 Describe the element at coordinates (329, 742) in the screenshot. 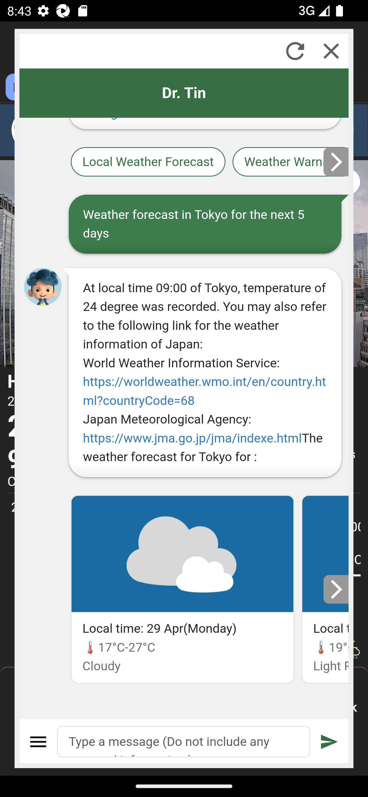

I see `Submit` at that location.